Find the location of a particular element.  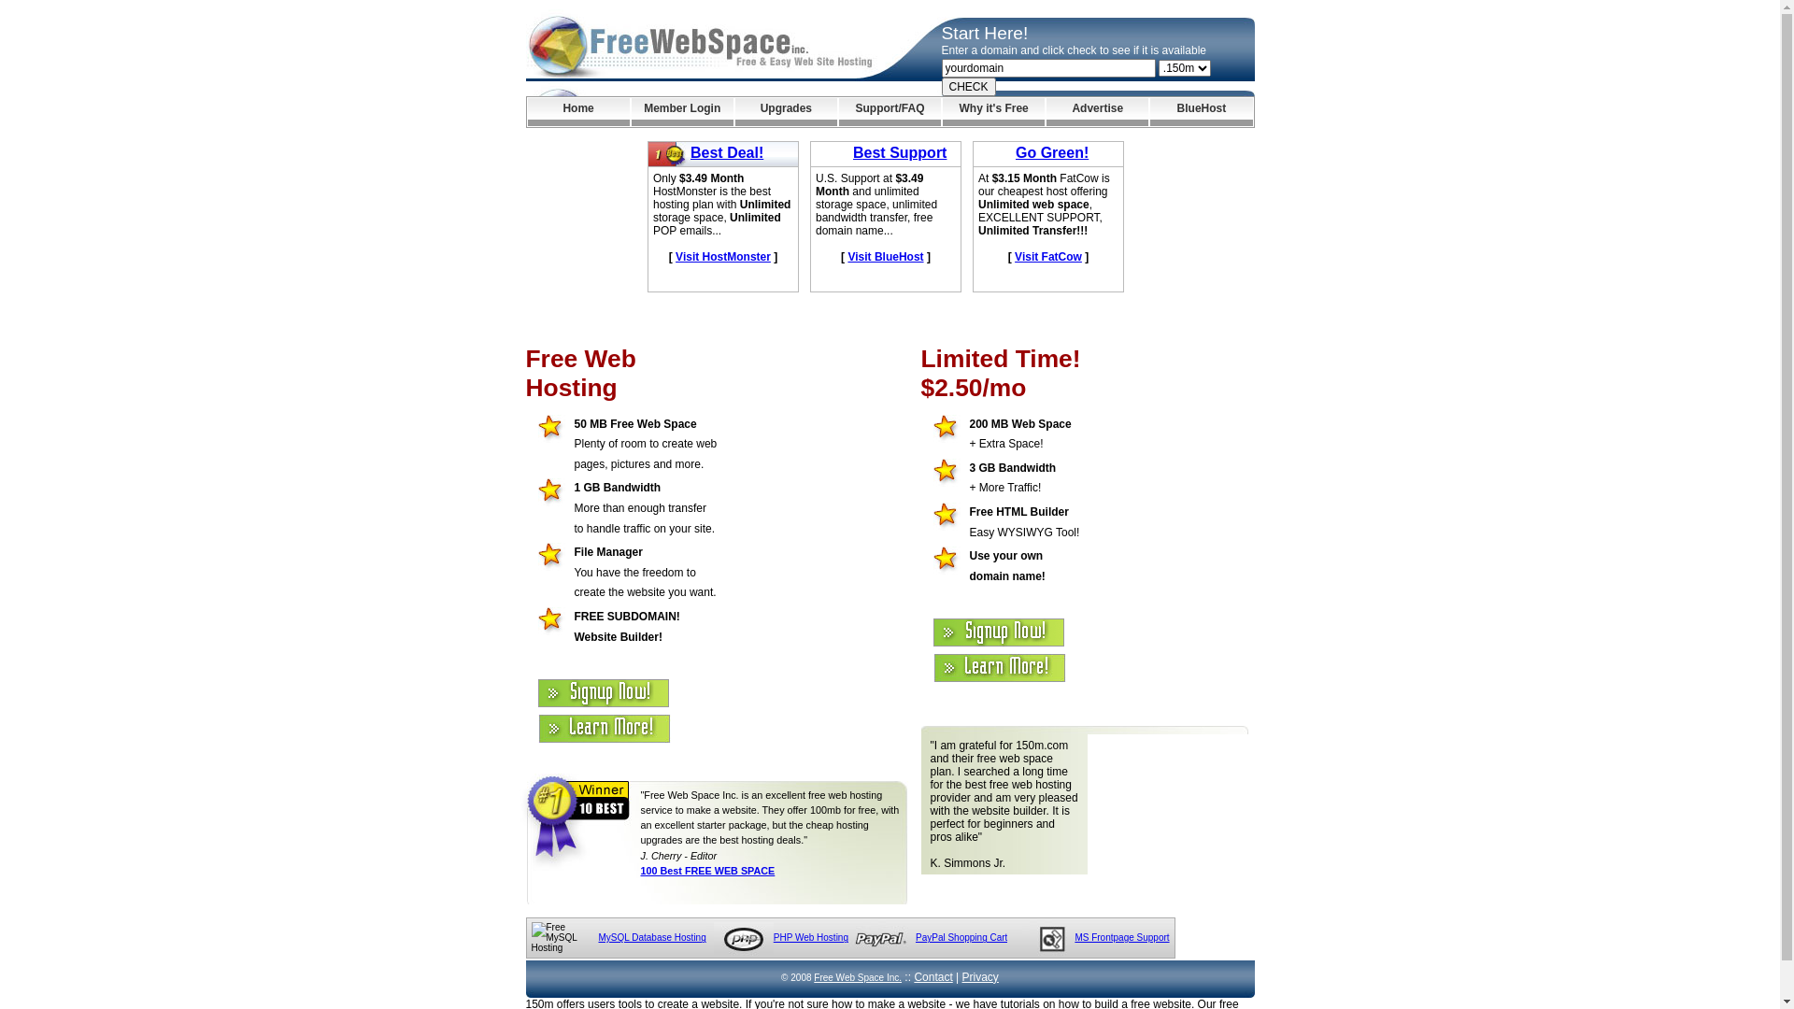

100 Best FREE WEB SPACE is located at coordinates (708, 871).